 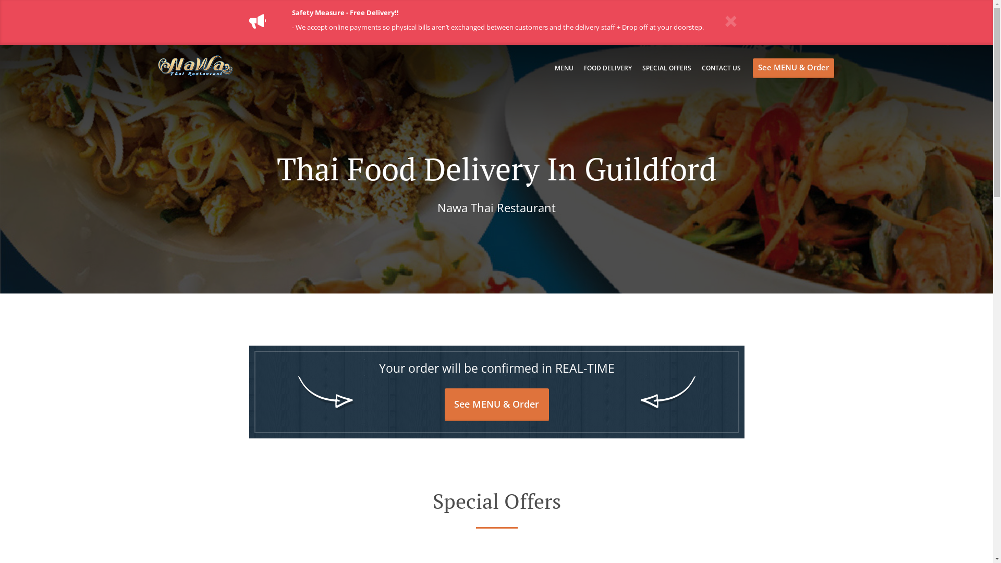 What do you see at coordinates (667, 68) in the screenshot?
I see `SPECIAL OFFERS` at bounding box center [667, 68].